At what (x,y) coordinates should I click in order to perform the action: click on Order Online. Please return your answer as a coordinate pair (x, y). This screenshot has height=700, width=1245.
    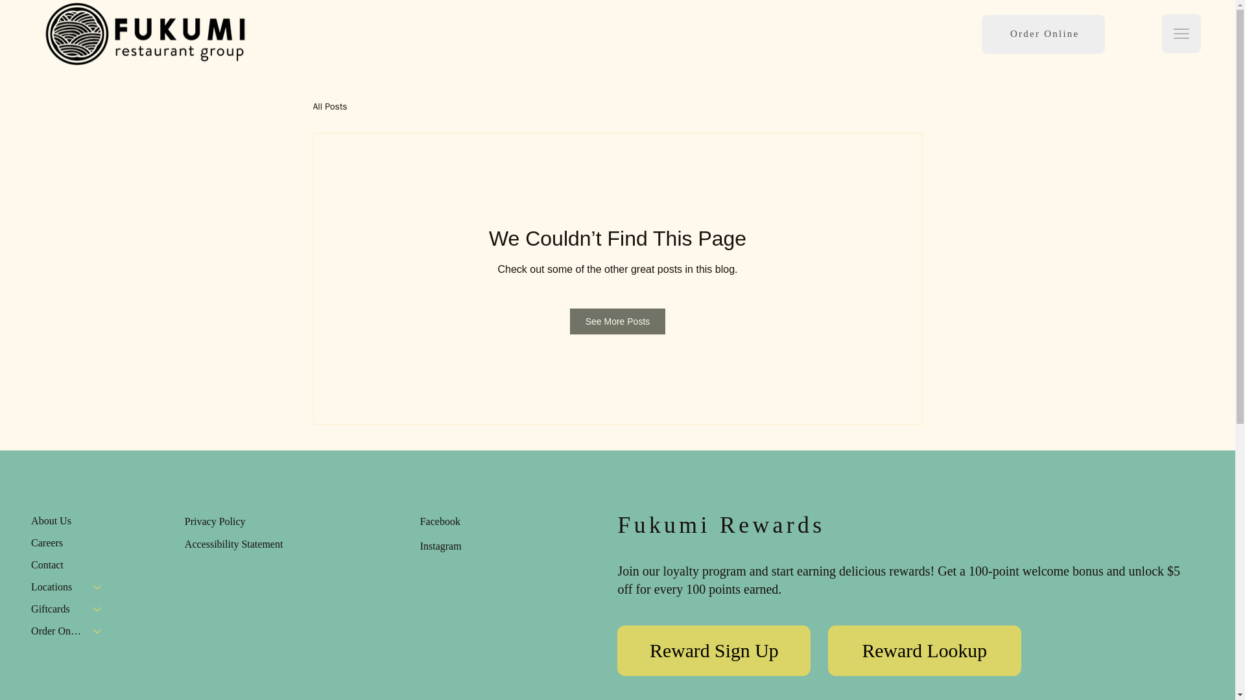
    Looking at the image, I should click on (1043, 34).